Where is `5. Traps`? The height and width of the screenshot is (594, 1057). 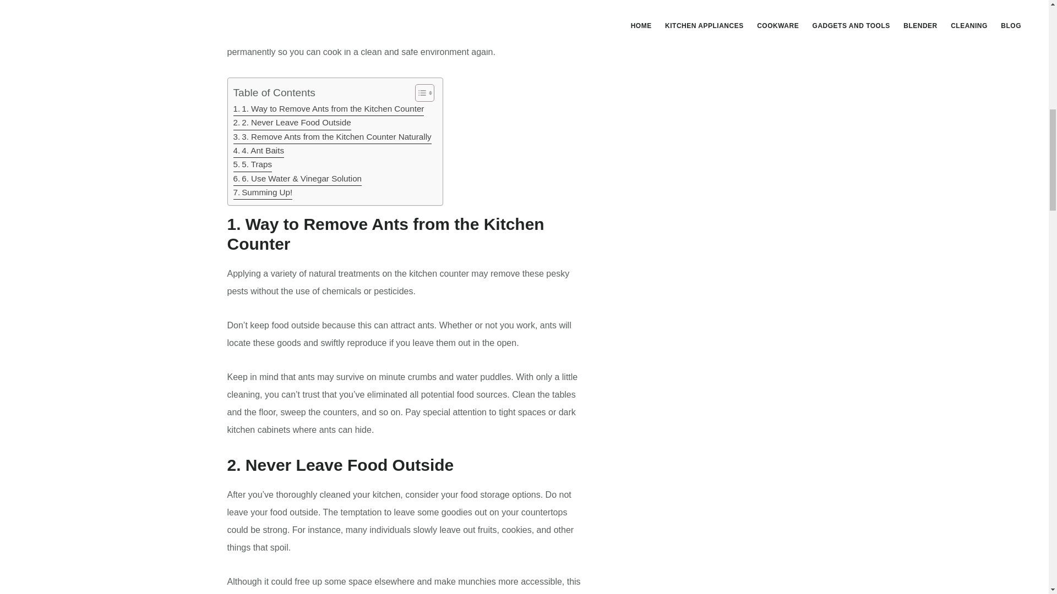
5. Traps is located at coordinates (253, 165).